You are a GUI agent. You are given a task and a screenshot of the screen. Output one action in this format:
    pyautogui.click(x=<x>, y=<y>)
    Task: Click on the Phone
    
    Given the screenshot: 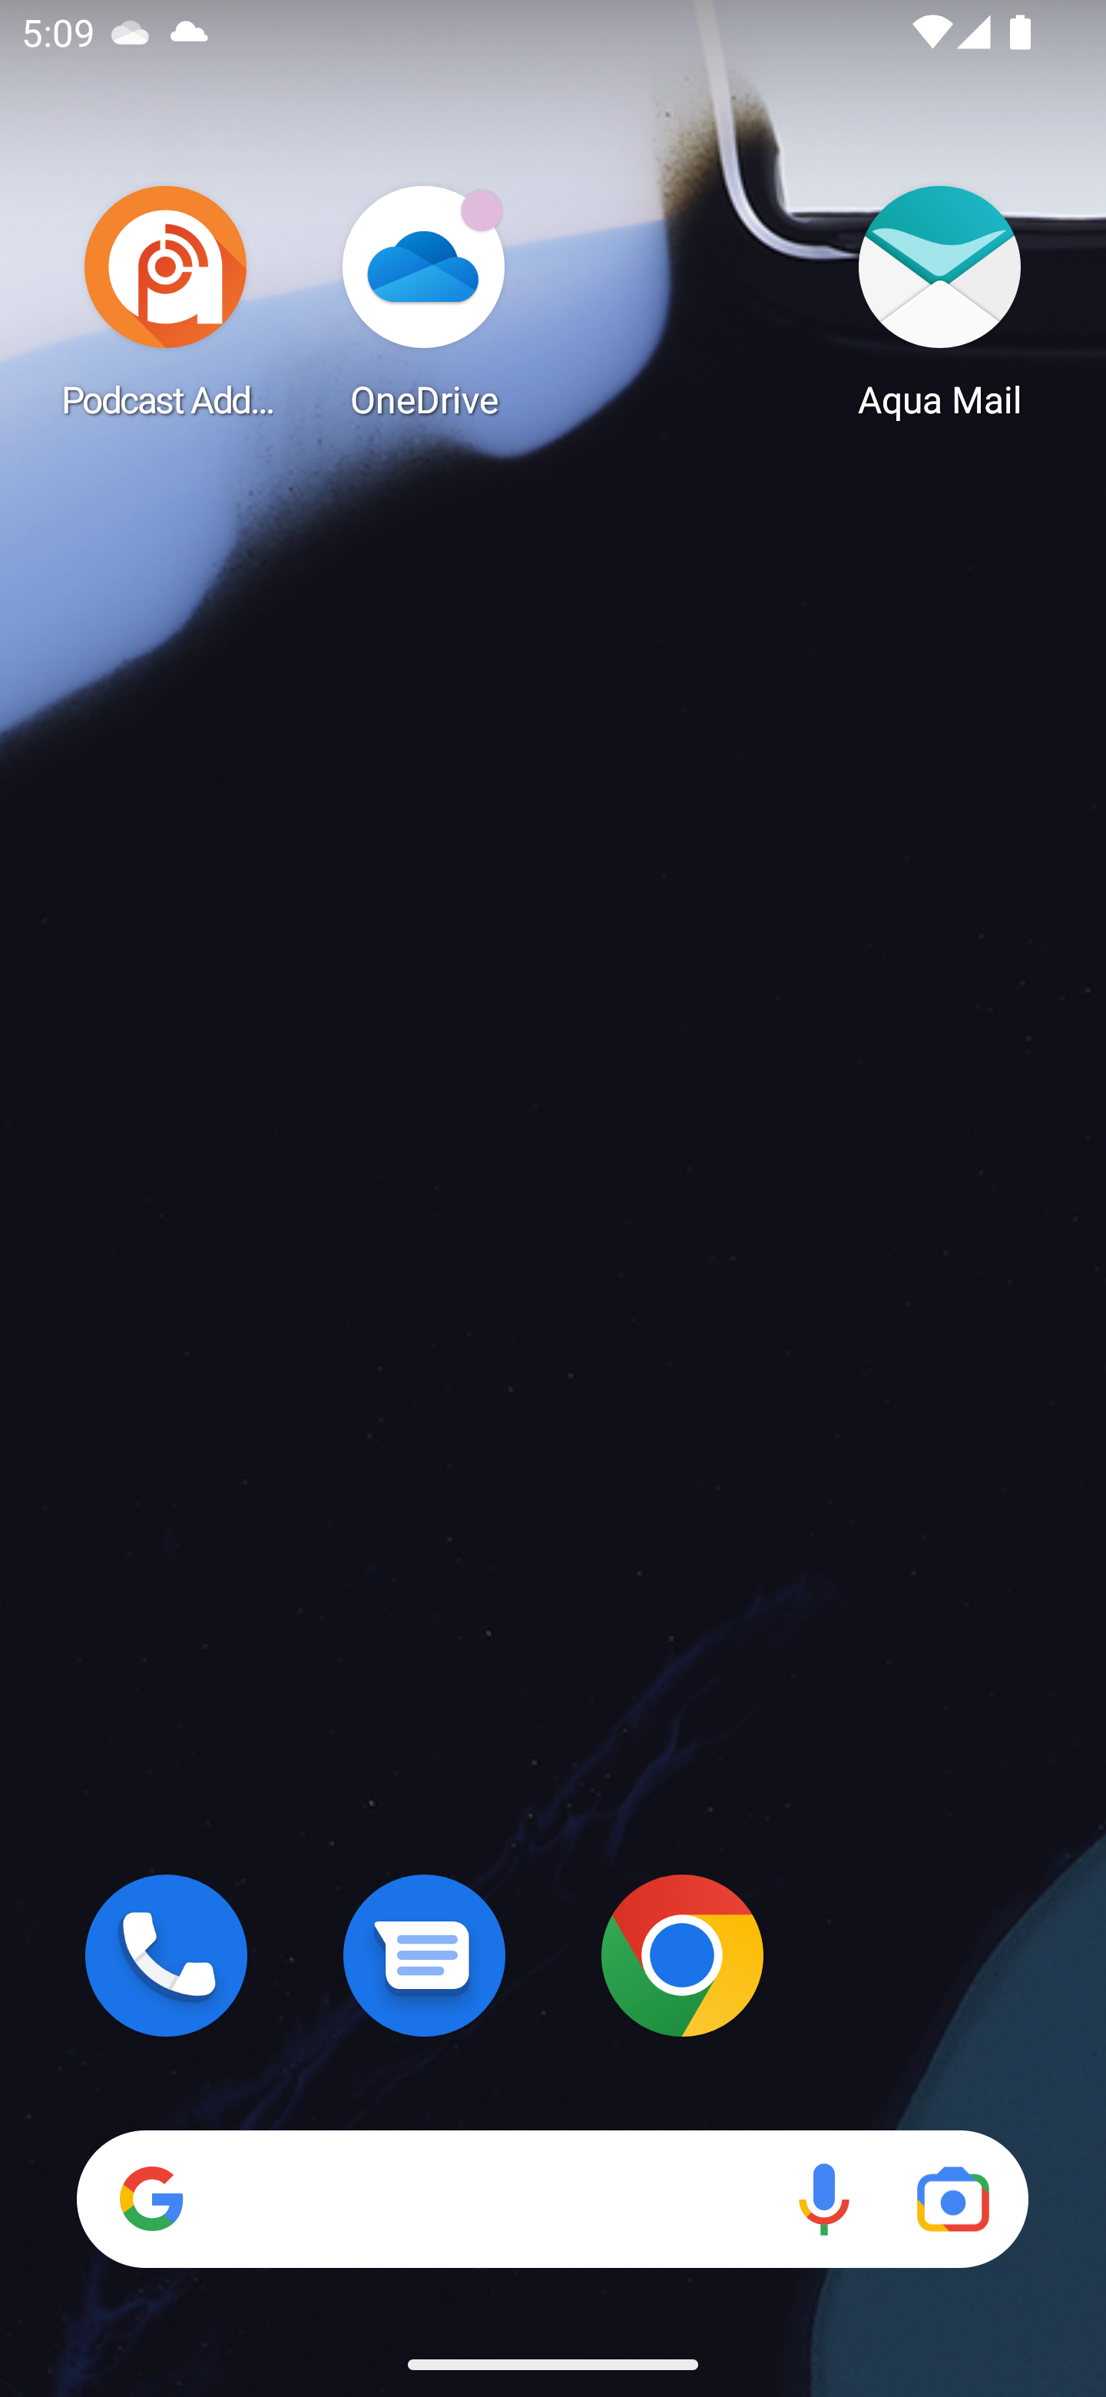 What is the action you would take?
    pyautogui.click(x=166, y=1955)
    